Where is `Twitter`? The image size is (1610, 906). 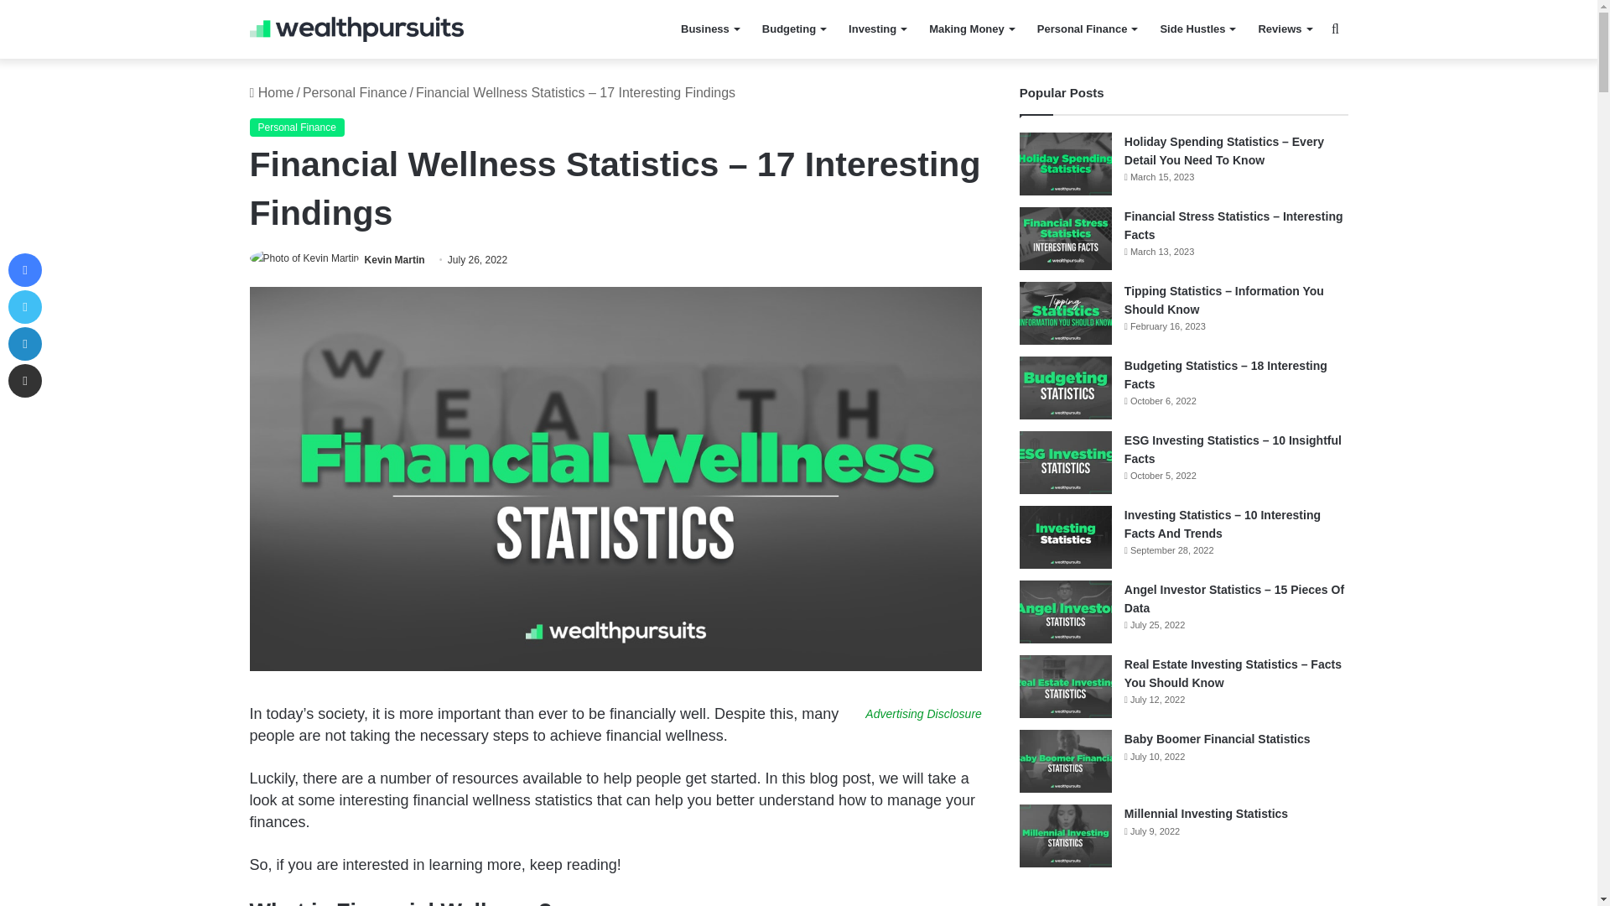 Twitter is located at coordinates (24, 306).